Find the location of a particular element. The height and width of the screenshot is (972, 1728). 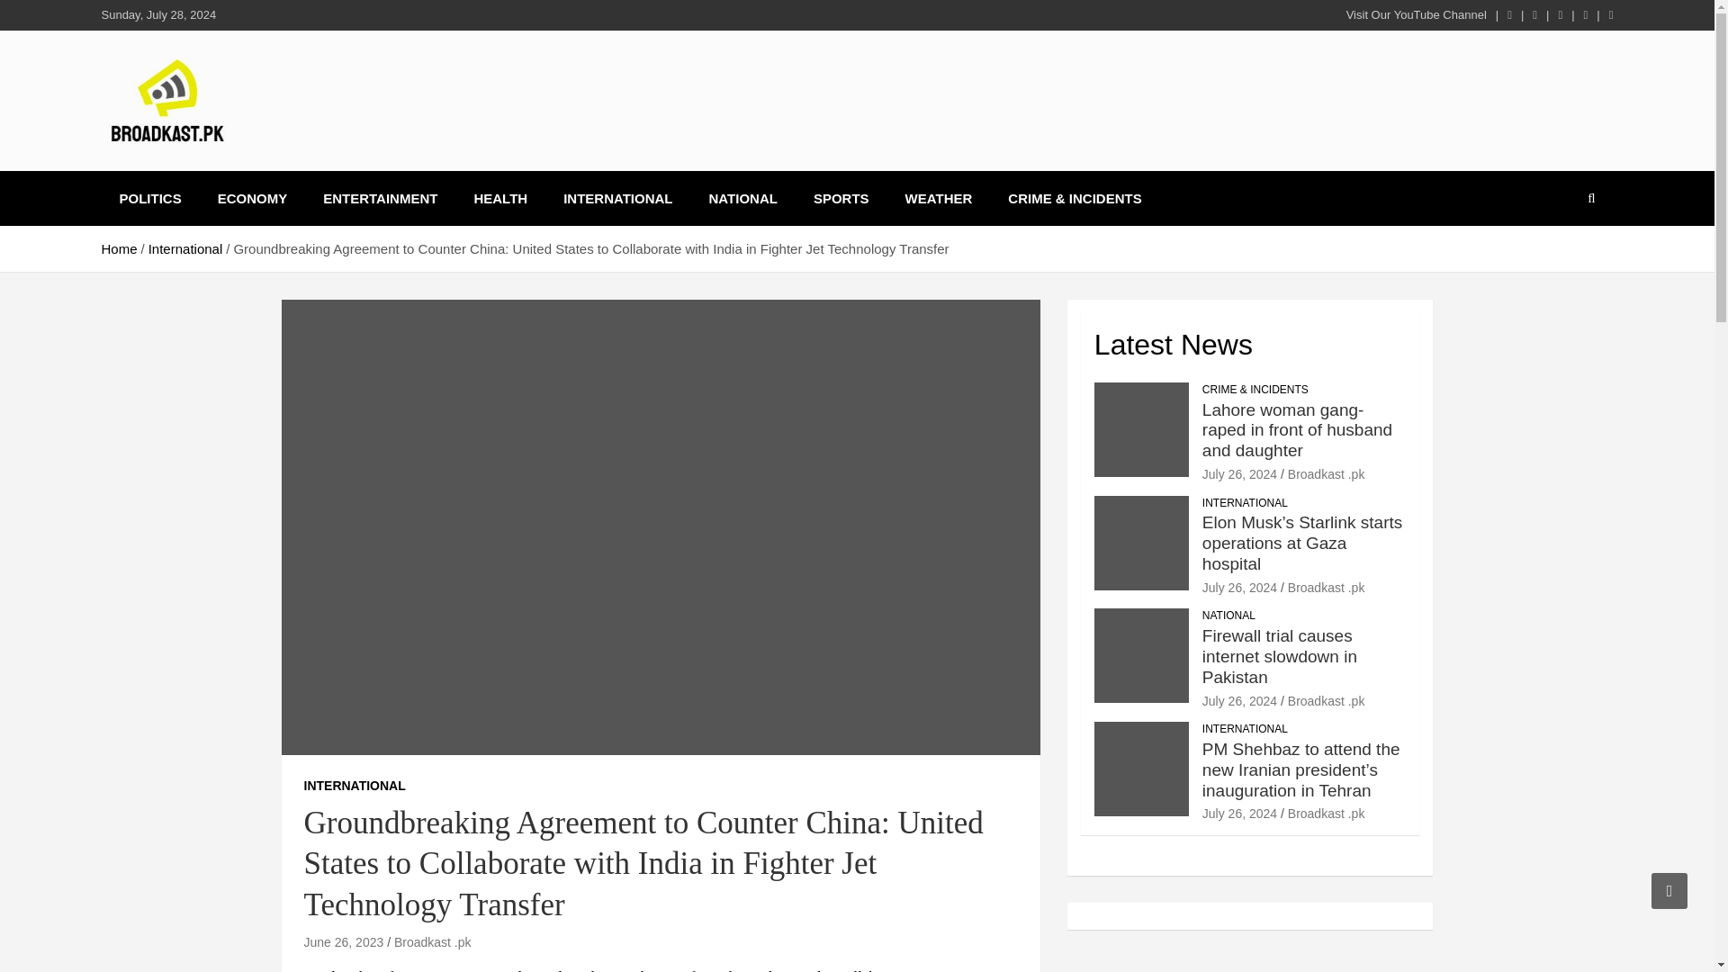

INTERNATIONAL is located at coordinates (355, 787).